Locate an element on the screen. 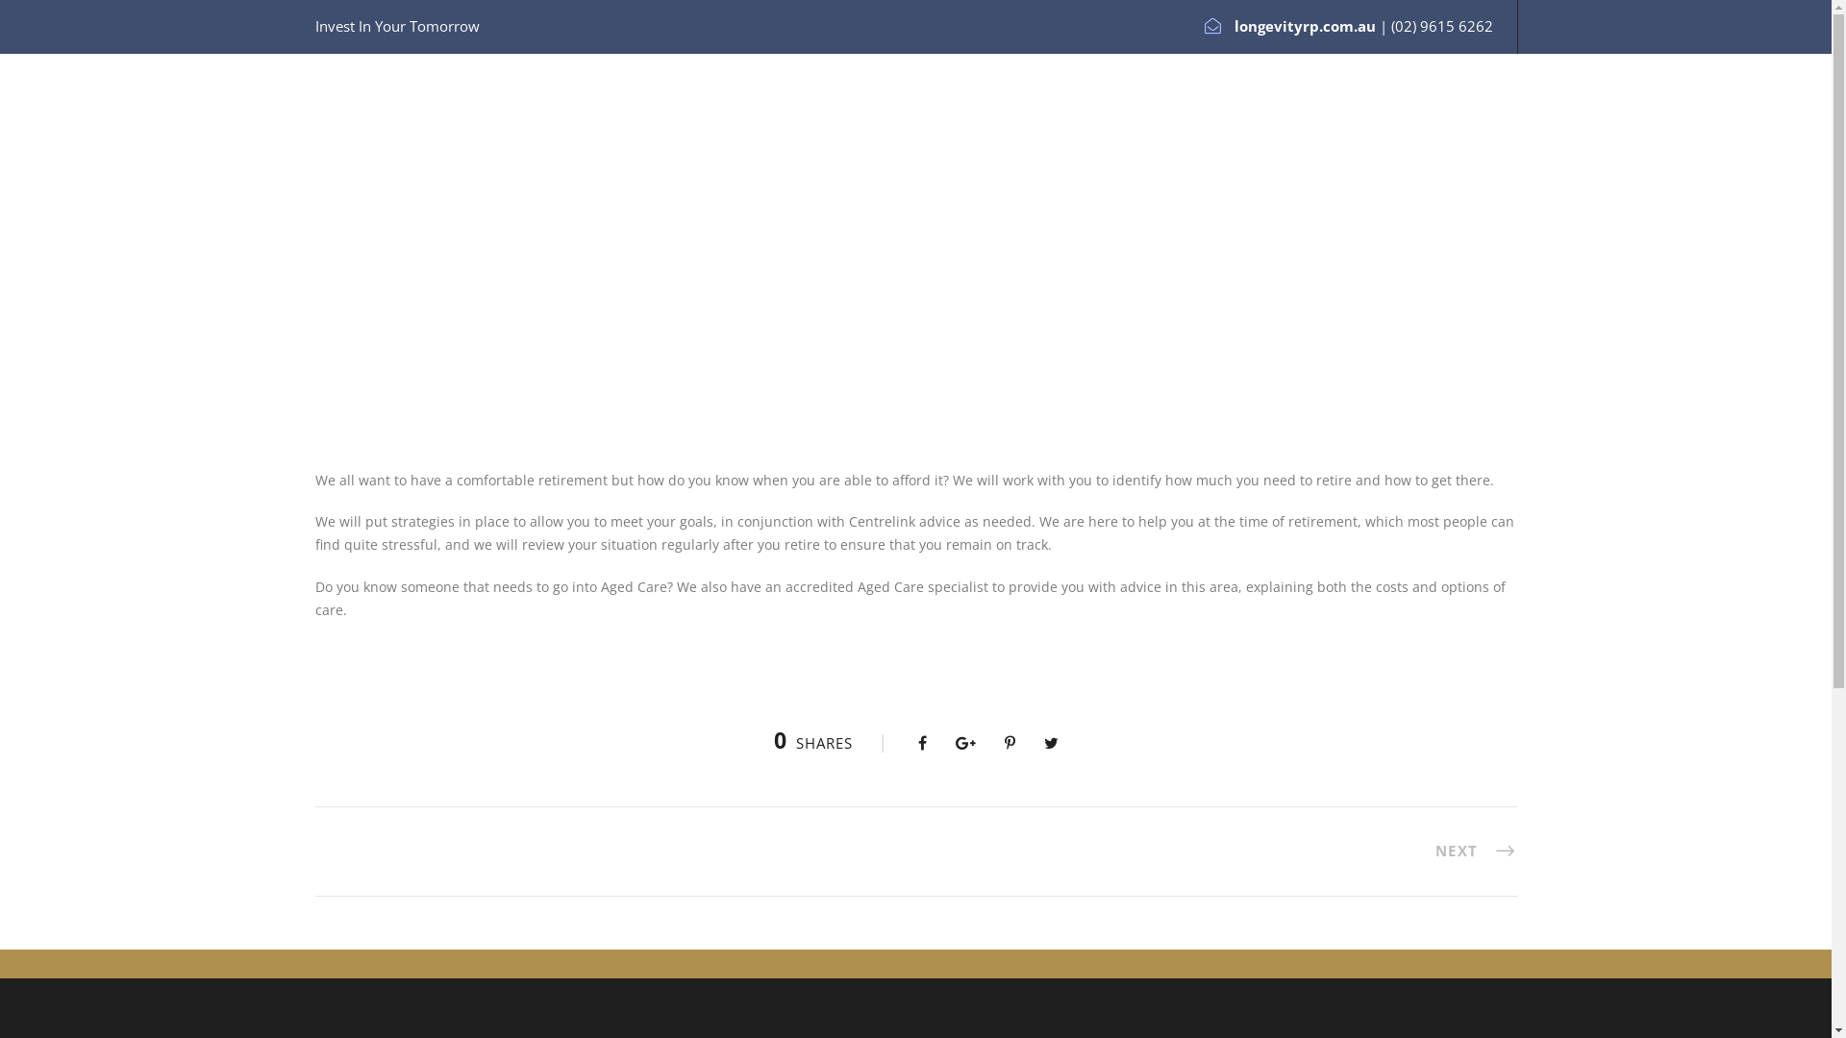  About Us is located at coordinates (748, 133).